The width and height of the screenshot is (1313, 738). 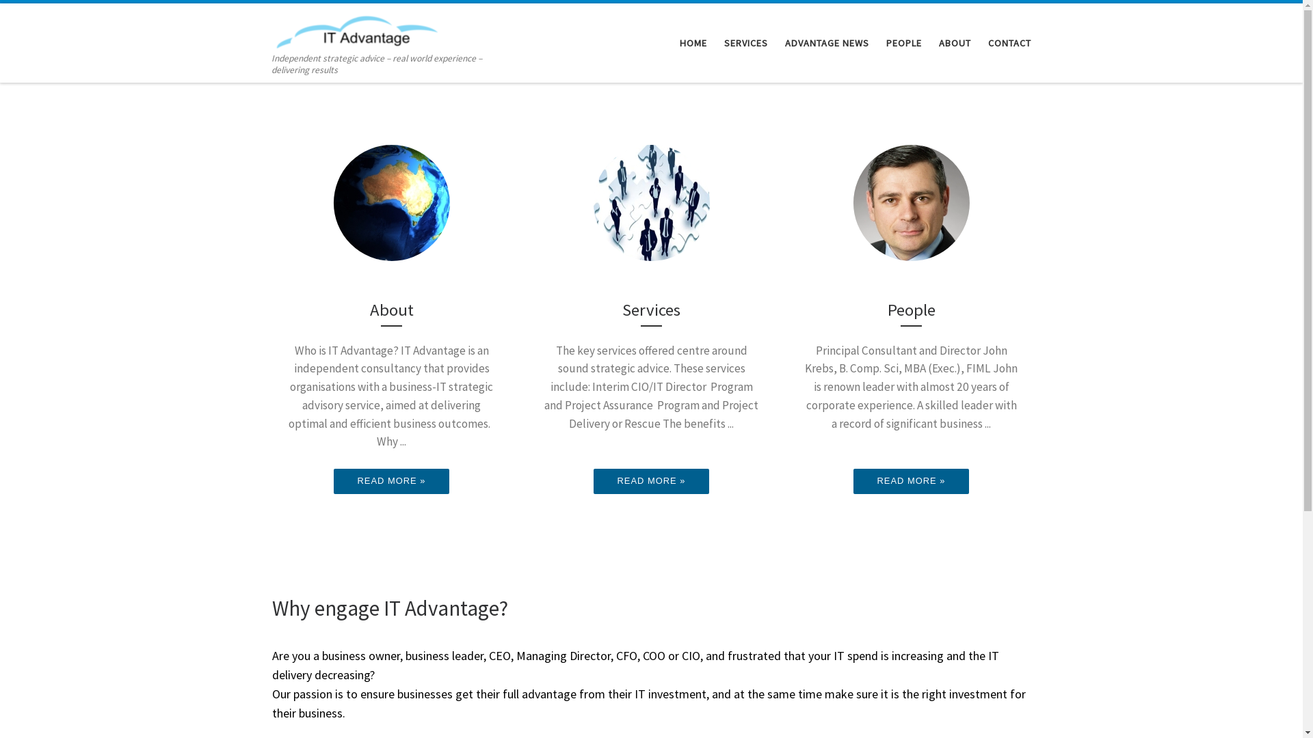 I want to click on CONTACT, so click(x=1009, y=43).